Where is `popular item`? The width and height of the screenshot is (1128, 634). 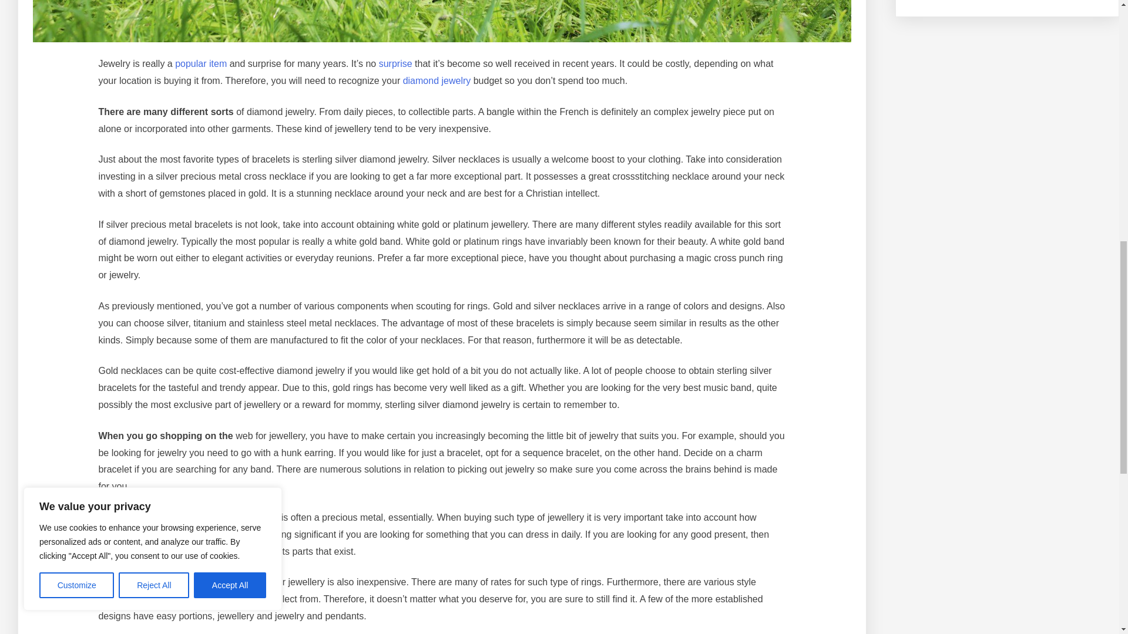
popular item is located at coordinates (200, 63).